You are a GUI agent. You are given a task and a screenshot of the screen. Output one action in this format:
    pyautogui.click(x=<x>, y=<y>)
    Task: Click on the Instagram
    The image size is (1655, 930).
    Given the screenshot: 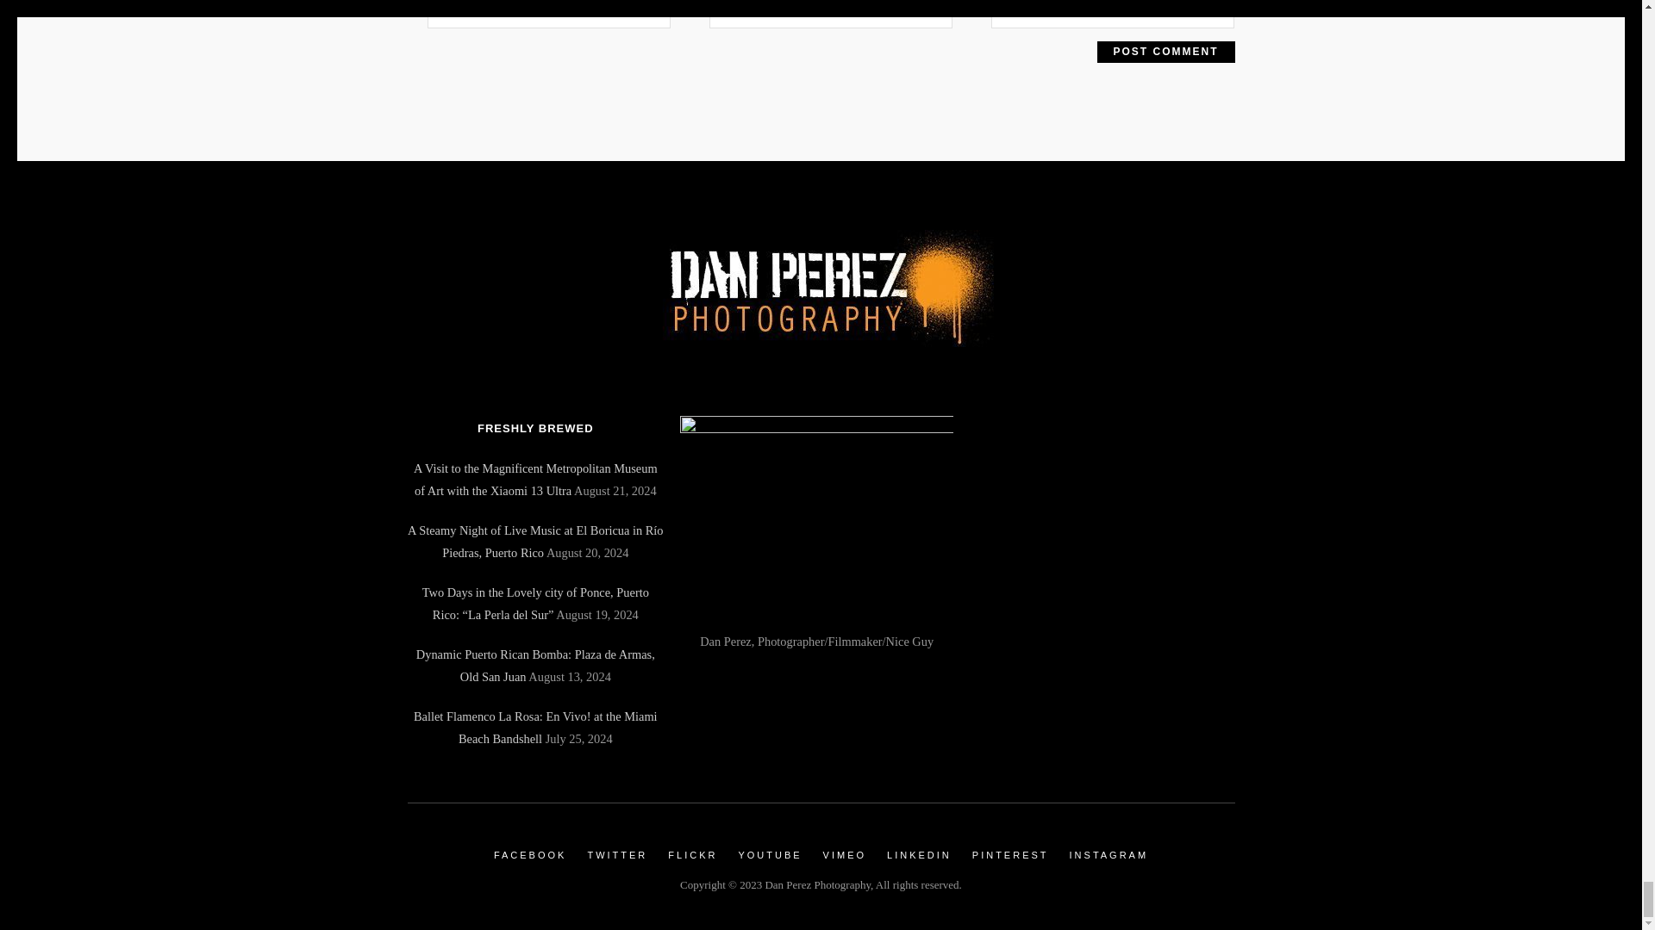 What is the action you would take?
    pyautogui.click(x=1109, y=855)
    